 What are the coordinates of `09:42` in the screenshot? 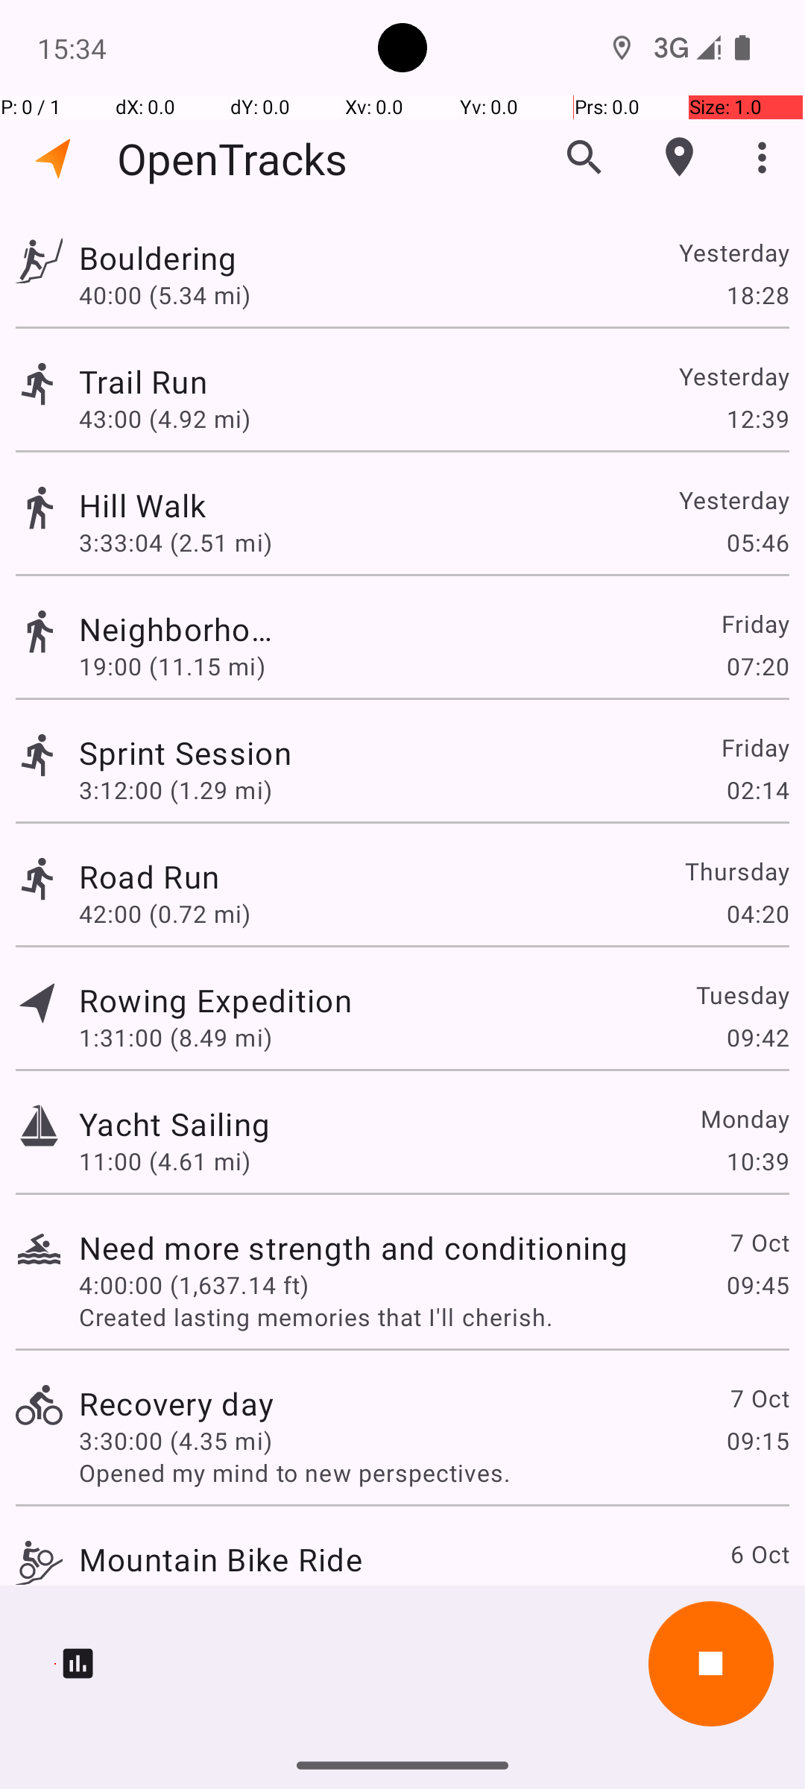 It's located at (757, 1038).